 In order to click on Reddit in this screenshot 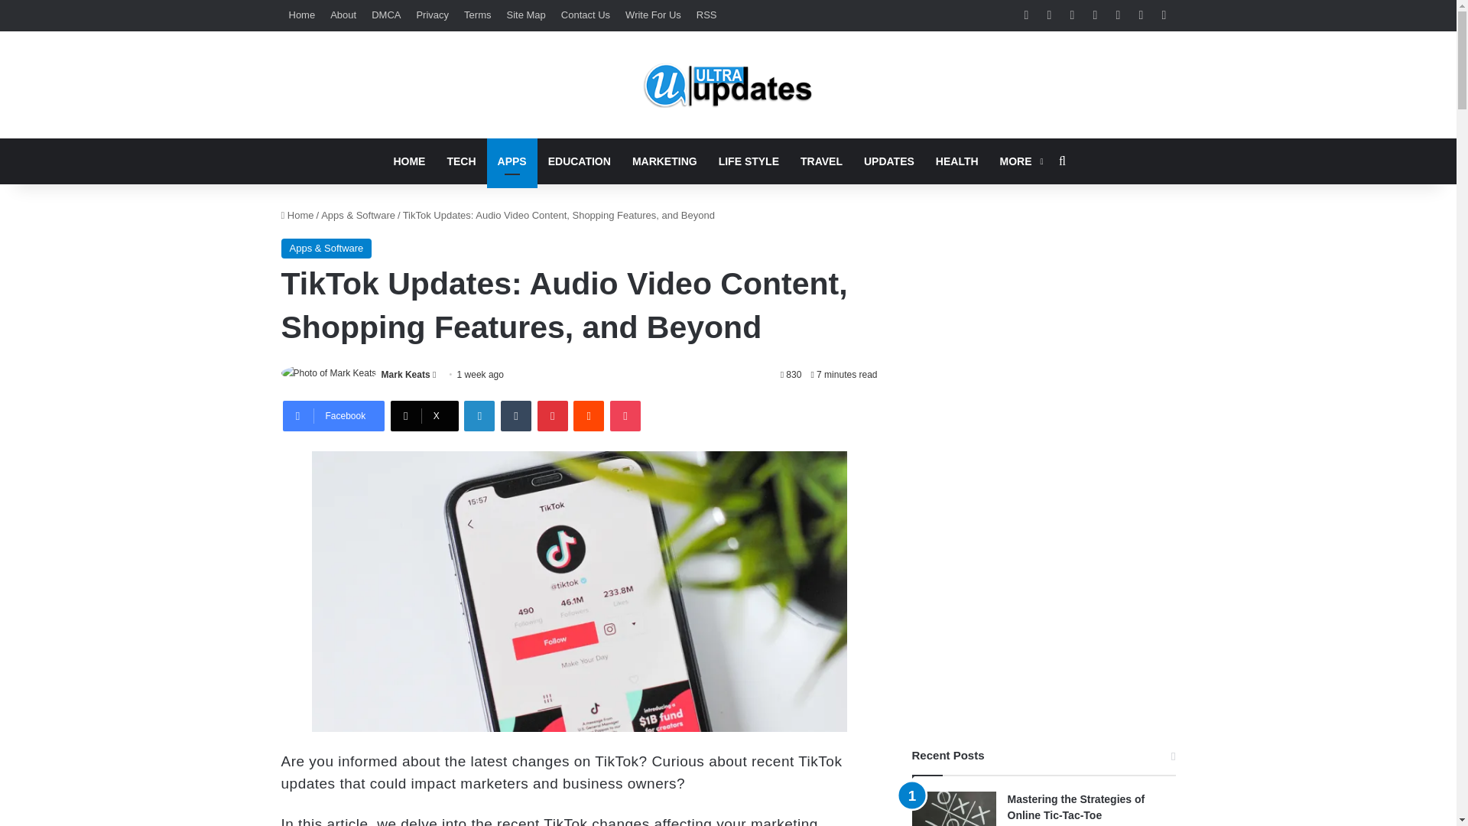, I will do `click(589, 415)`.